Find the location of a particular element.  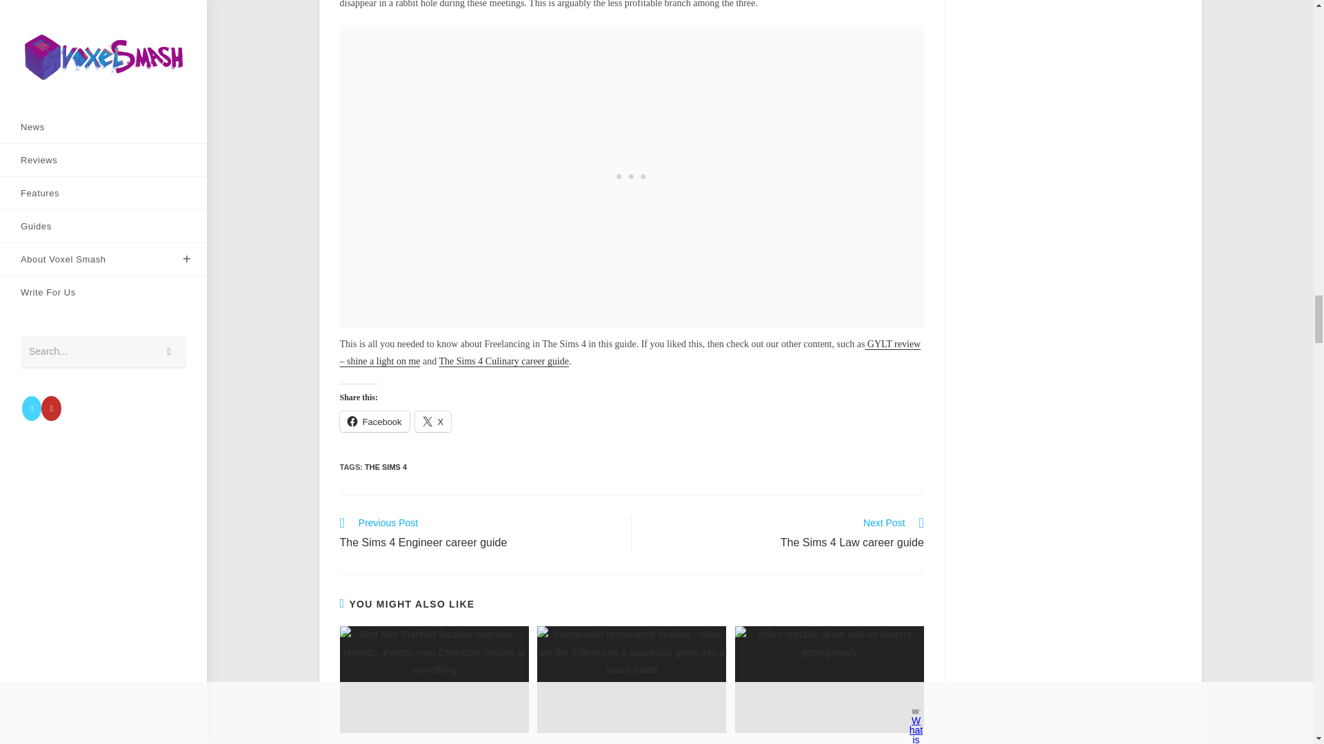

Click to share on Facebook is located at coordinates (477, 535).